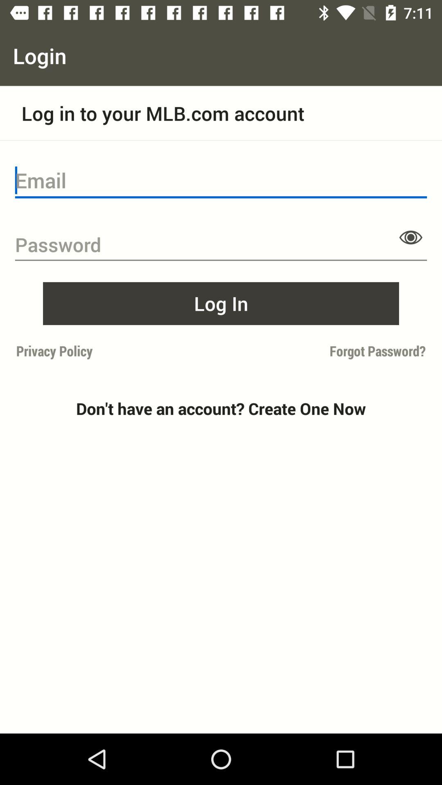 The image size is (442, 785). What do you see at coordinates (116, 351) in the screenshot?
I see `scroll to the privacy policy item` at bounding box center [116, 351].